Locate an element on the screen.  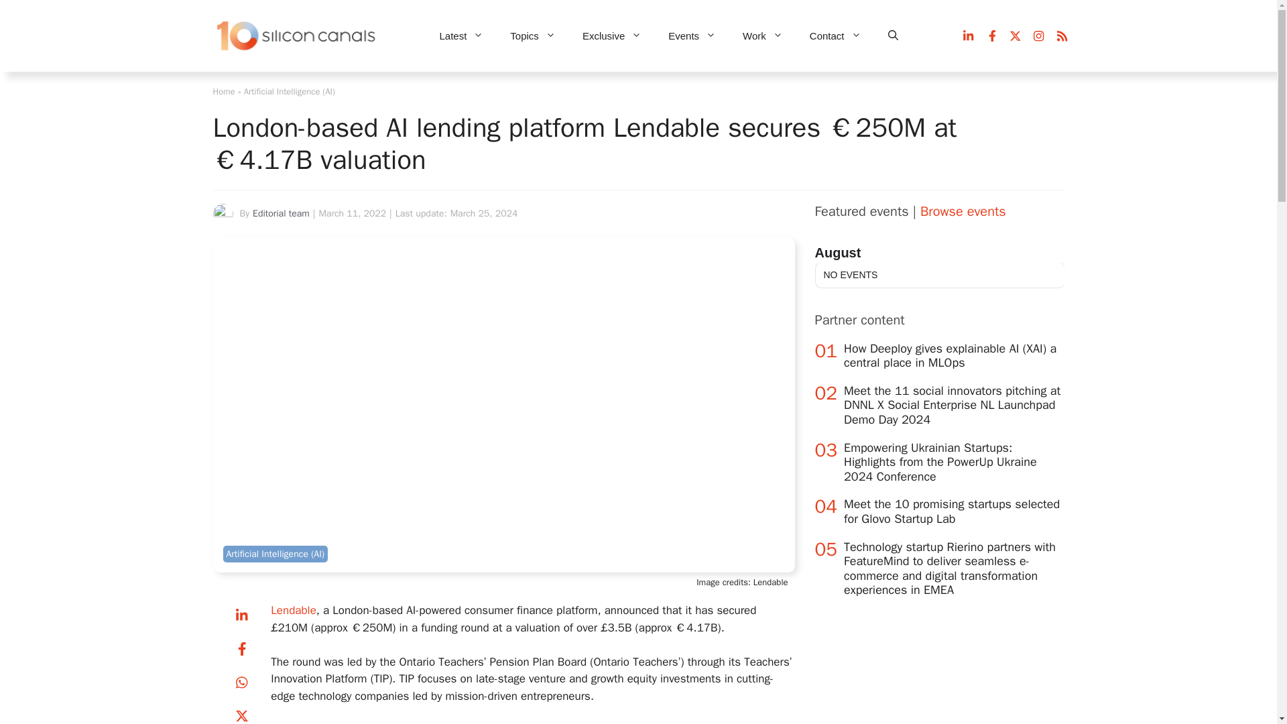
Exclusive is located at coordinates (611, 36).